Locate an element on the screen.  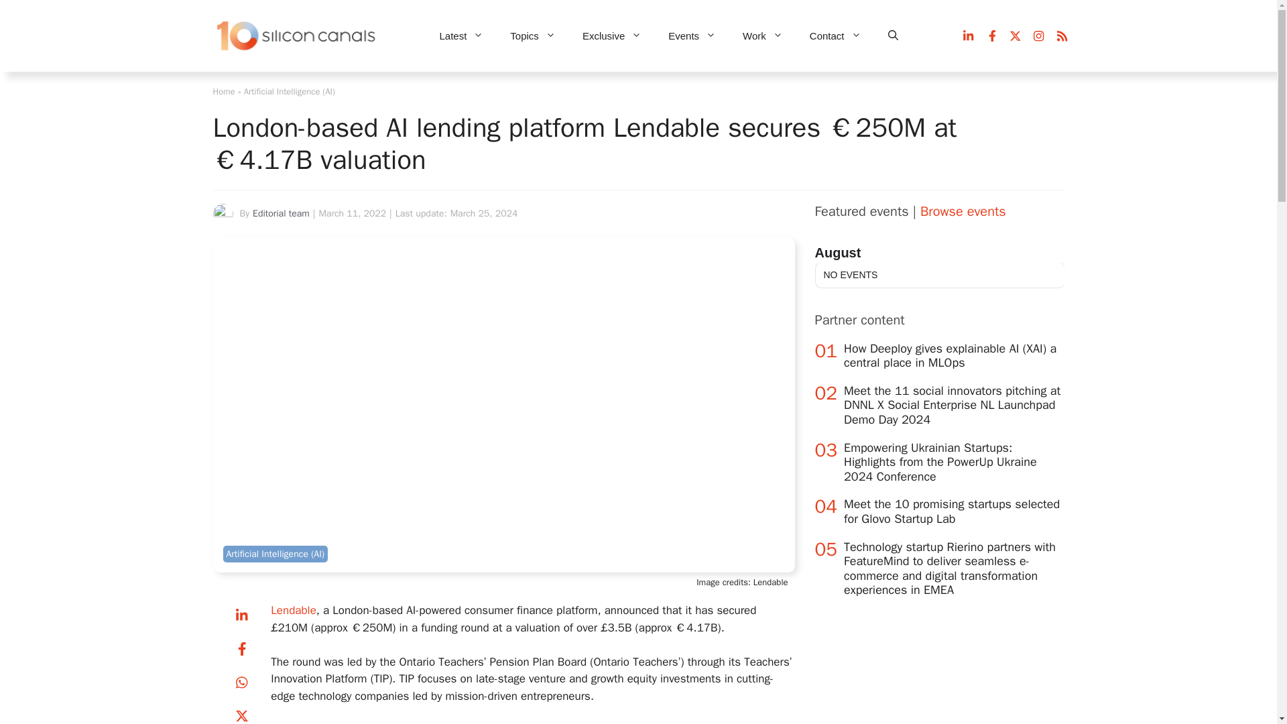
Exclusive is located at coordinates (611, 36).